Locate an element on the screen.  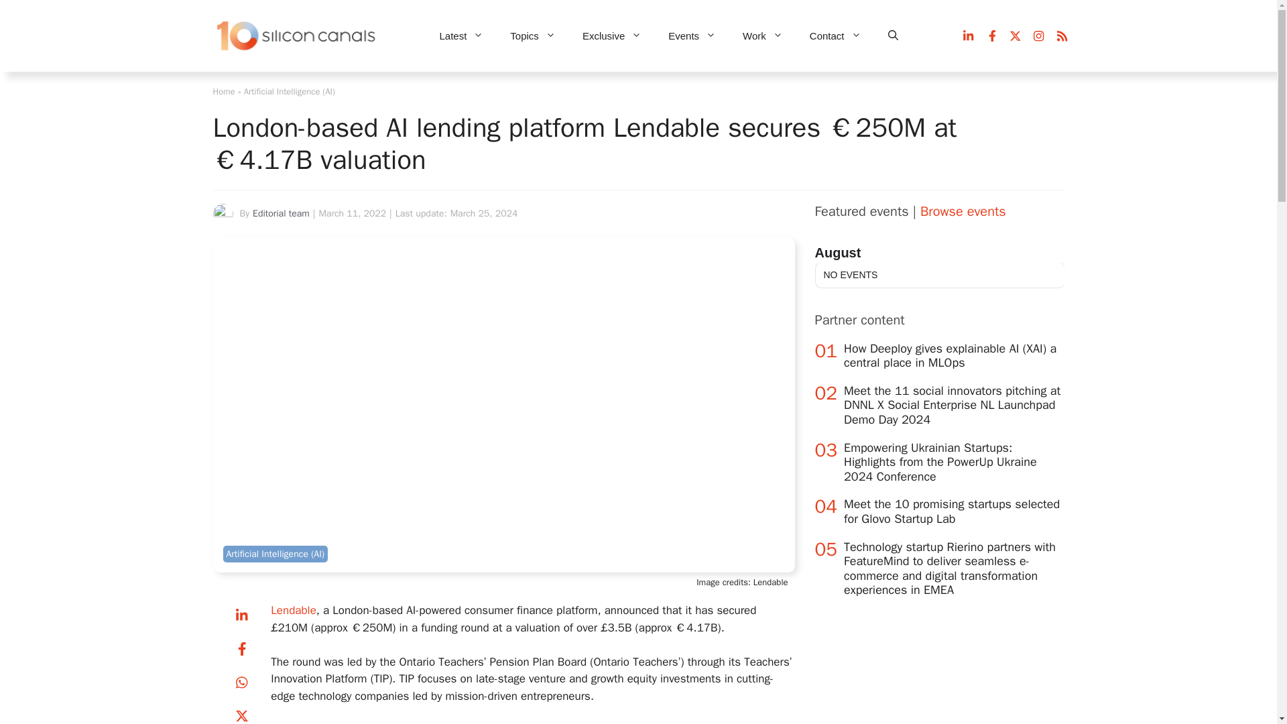
Exclusive is located at coordinates (611, 36).